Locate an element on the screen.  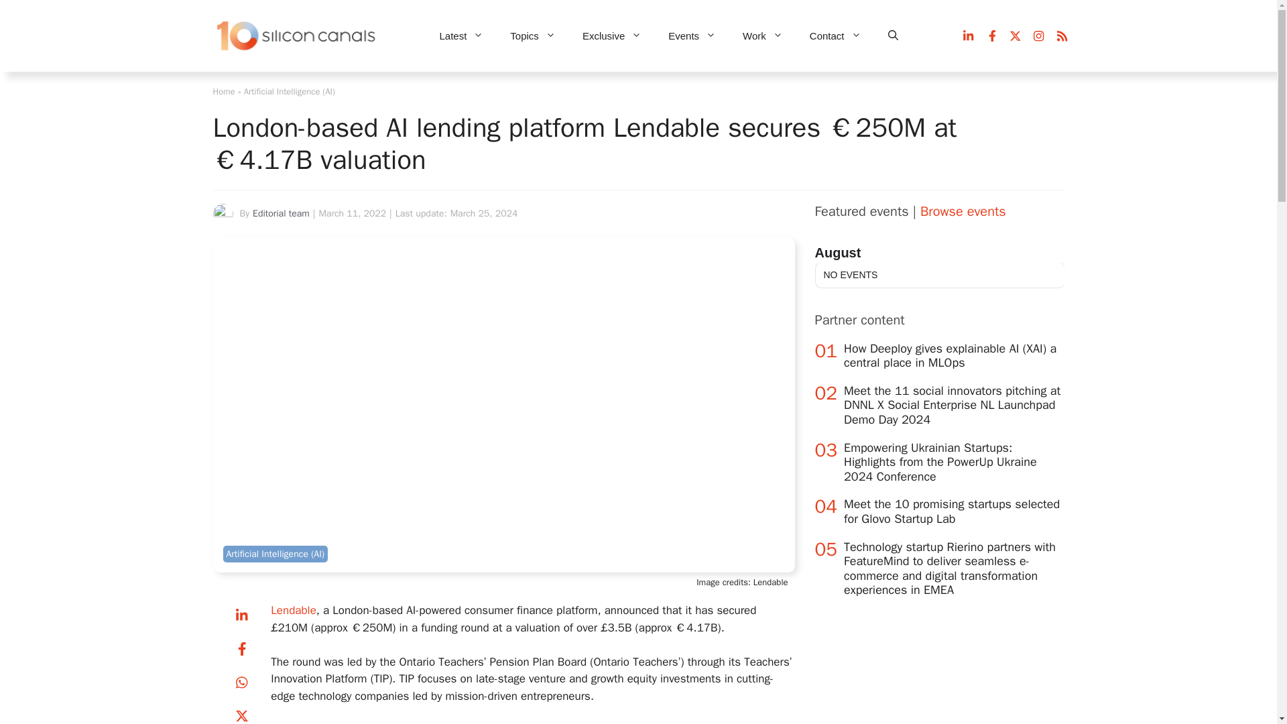
Exclusive is located at coordinates (611, 36).